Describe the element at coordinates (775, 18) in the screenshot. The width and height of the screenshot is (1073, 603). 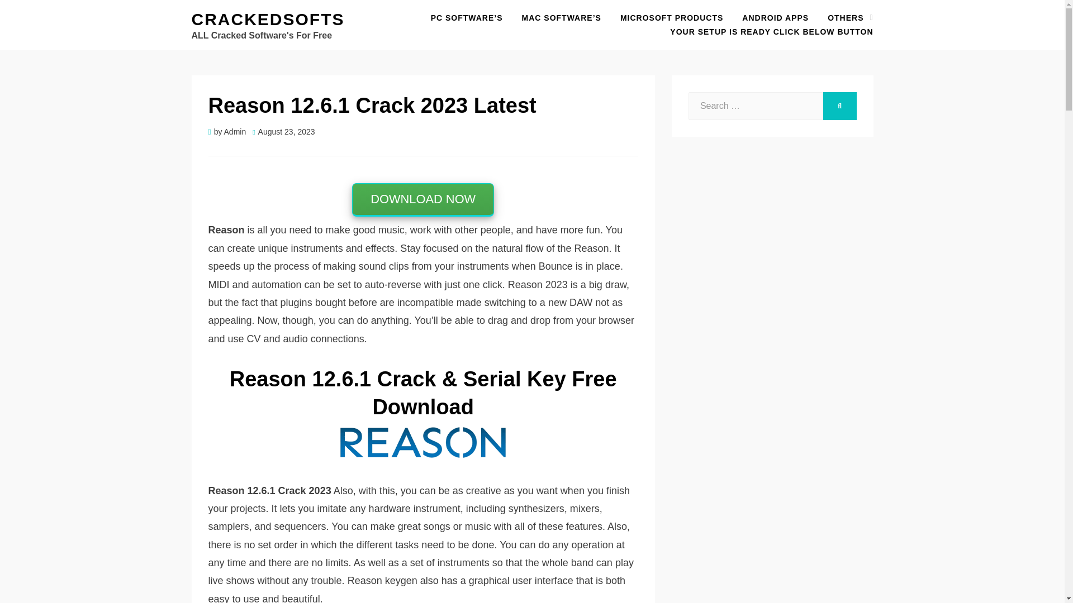
I see `ANDROID APPS` at that location.